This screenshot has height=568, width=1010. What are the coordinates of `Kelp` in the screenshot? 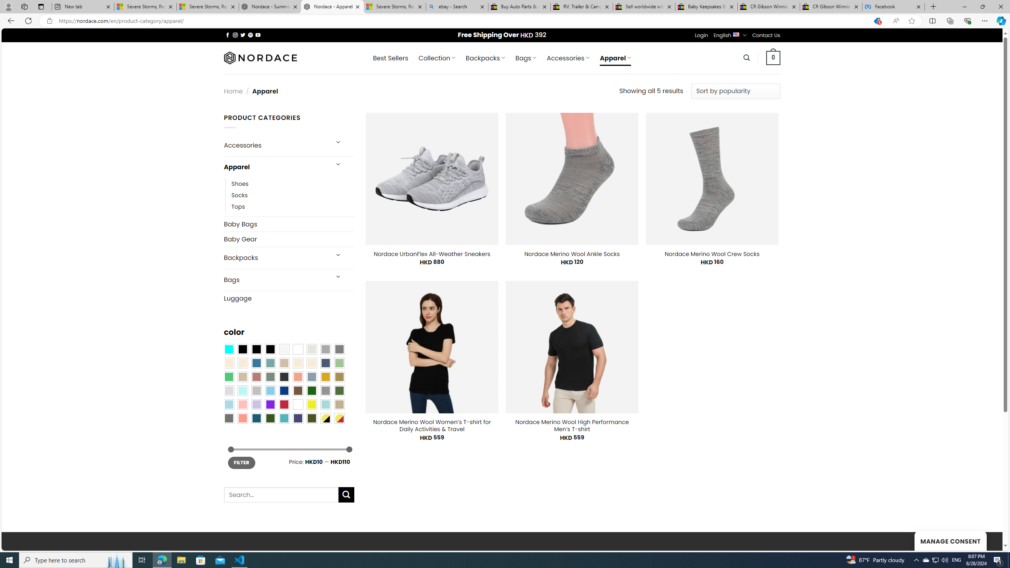 It's located at (339, 376).